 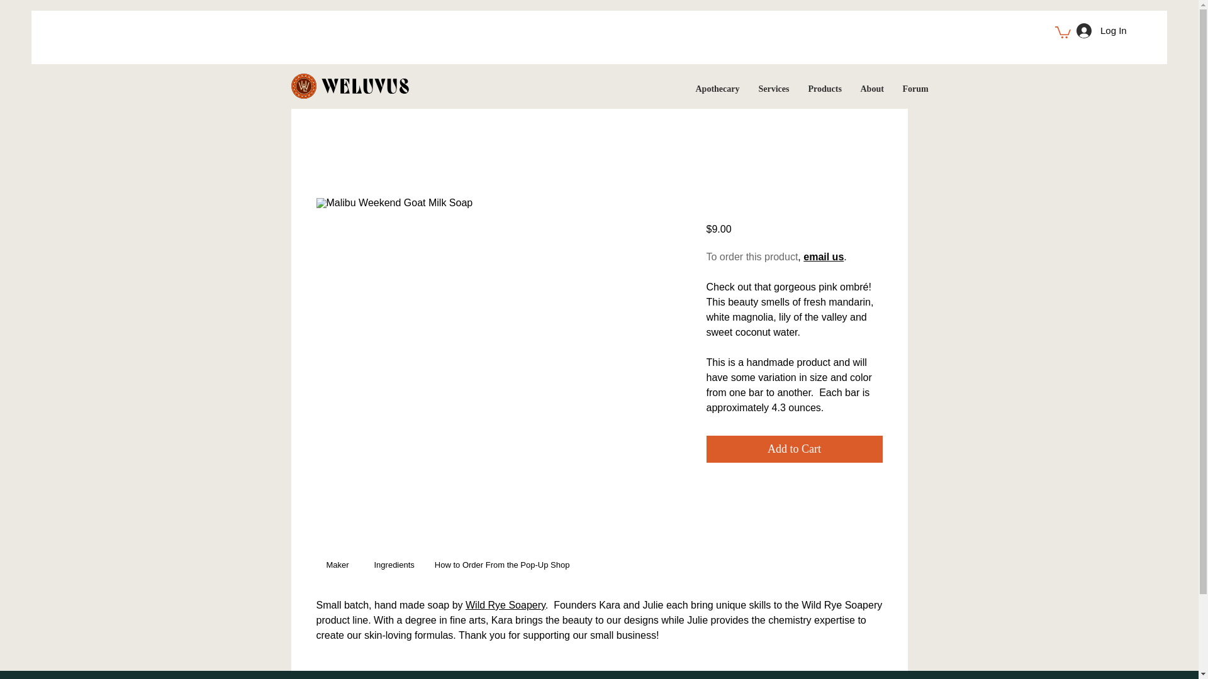 I want to click on Services, so click(x=774, y=89).